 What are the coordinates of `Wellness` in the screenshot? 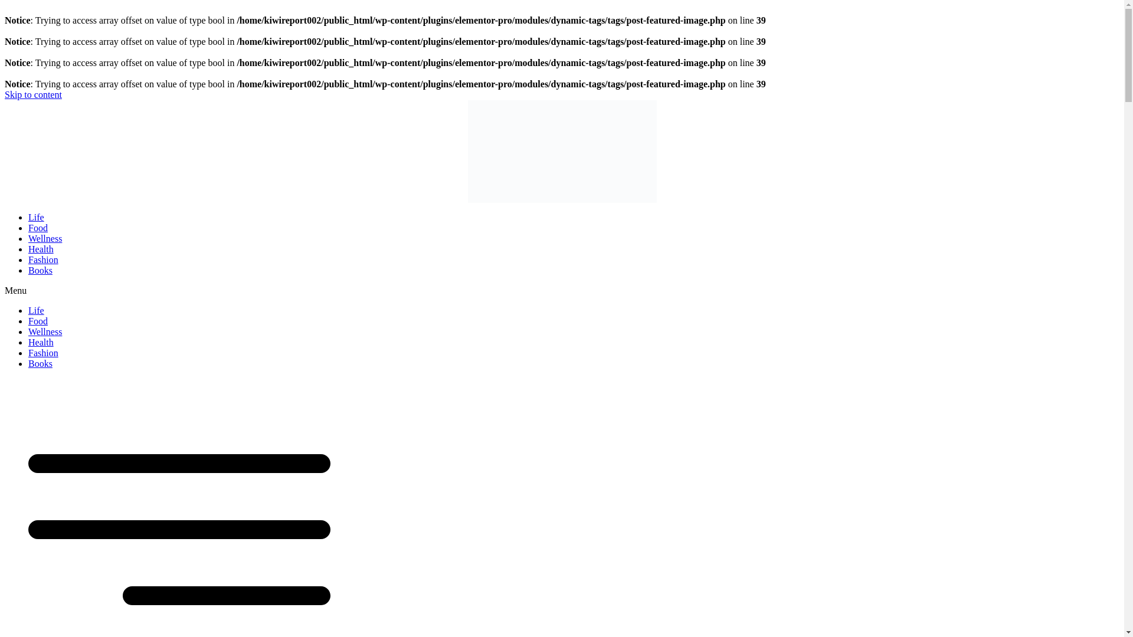 It's located at (45, 238).